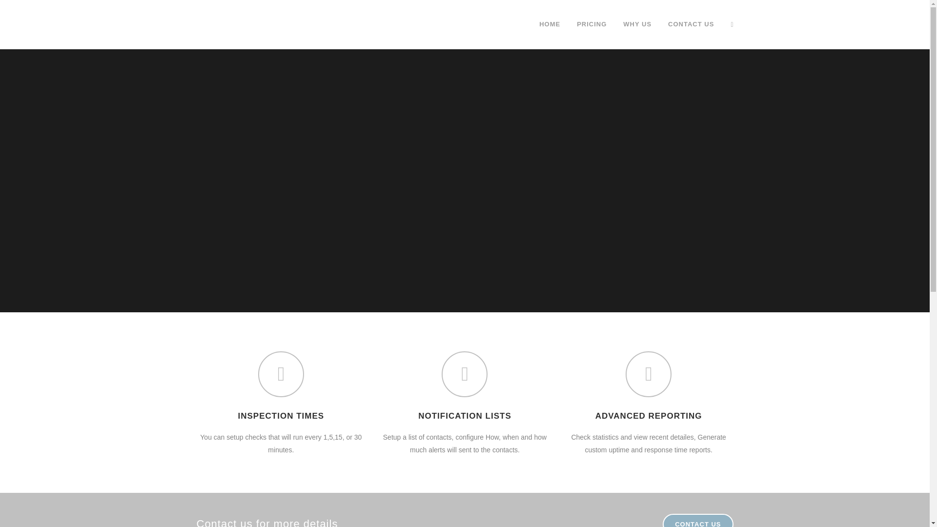 This screenshot has height=527, width=937. Describe the element at coordinates (517, 465) in the screenshot. I see `1 topic` at that location.